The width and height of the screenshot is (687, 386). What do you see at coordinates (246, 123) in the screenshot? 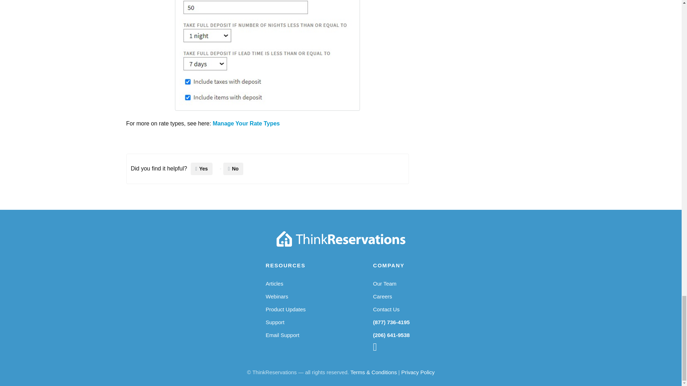
I see `Manage Your Rate Types` at bounding box center [246, 123].